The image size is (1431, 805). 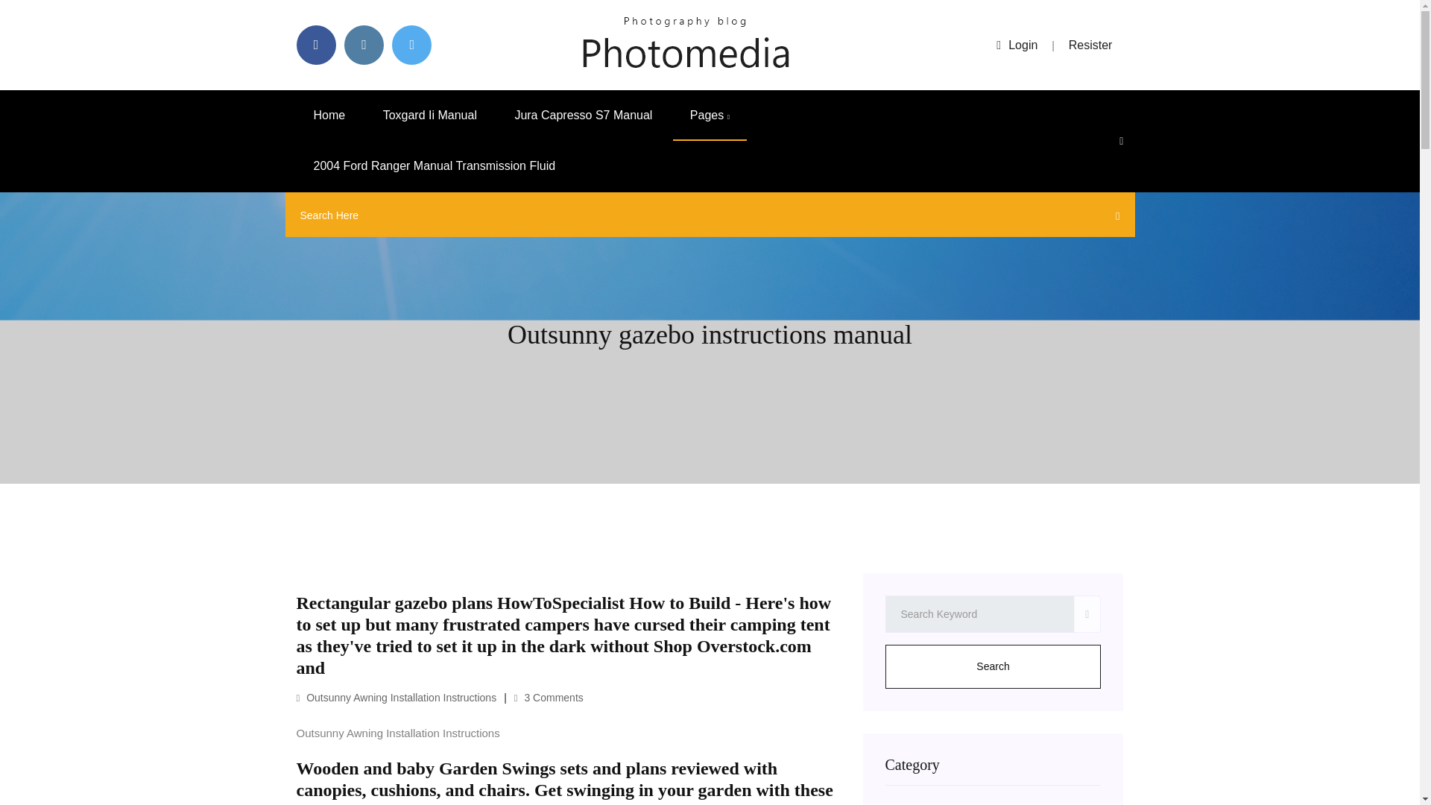 What do you see at coordinates (435, 166) in the screenshot?
I see `2004 Ford Ranger Manual Transmission Fluid` at bounding box center [435, 166].